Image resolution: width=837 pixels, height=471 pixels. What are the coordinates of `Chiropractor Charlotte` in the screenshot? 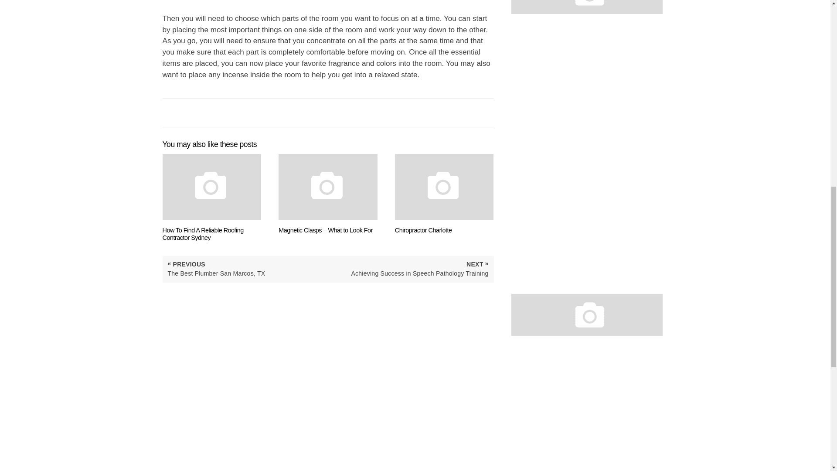 It's located at (444, 194).